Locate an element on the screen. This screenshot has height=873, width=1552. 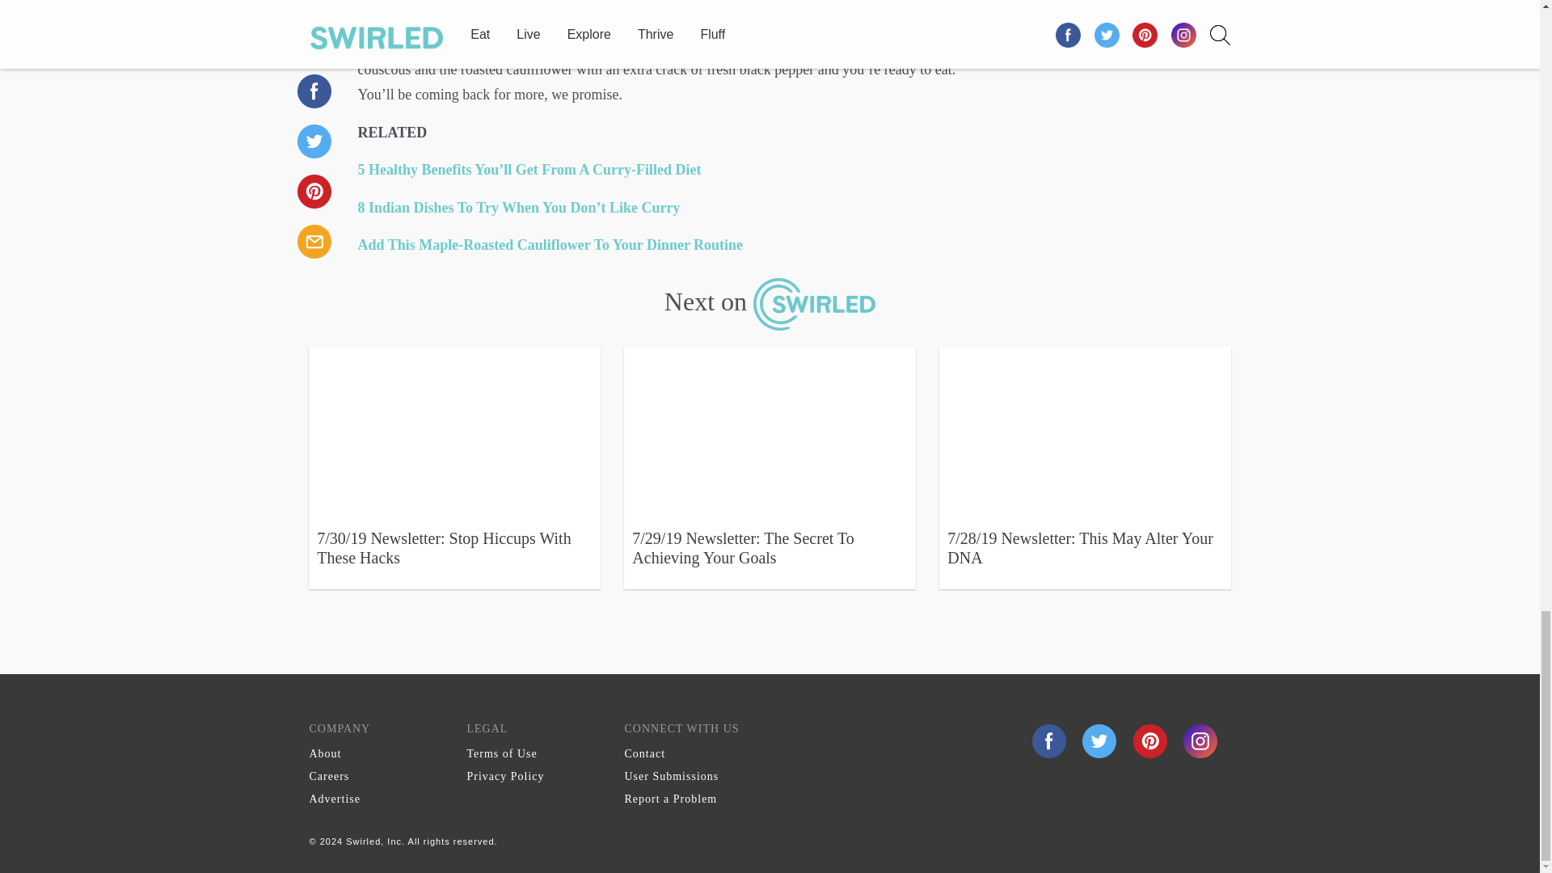
Instagram is located at coordinates (1200, 740).